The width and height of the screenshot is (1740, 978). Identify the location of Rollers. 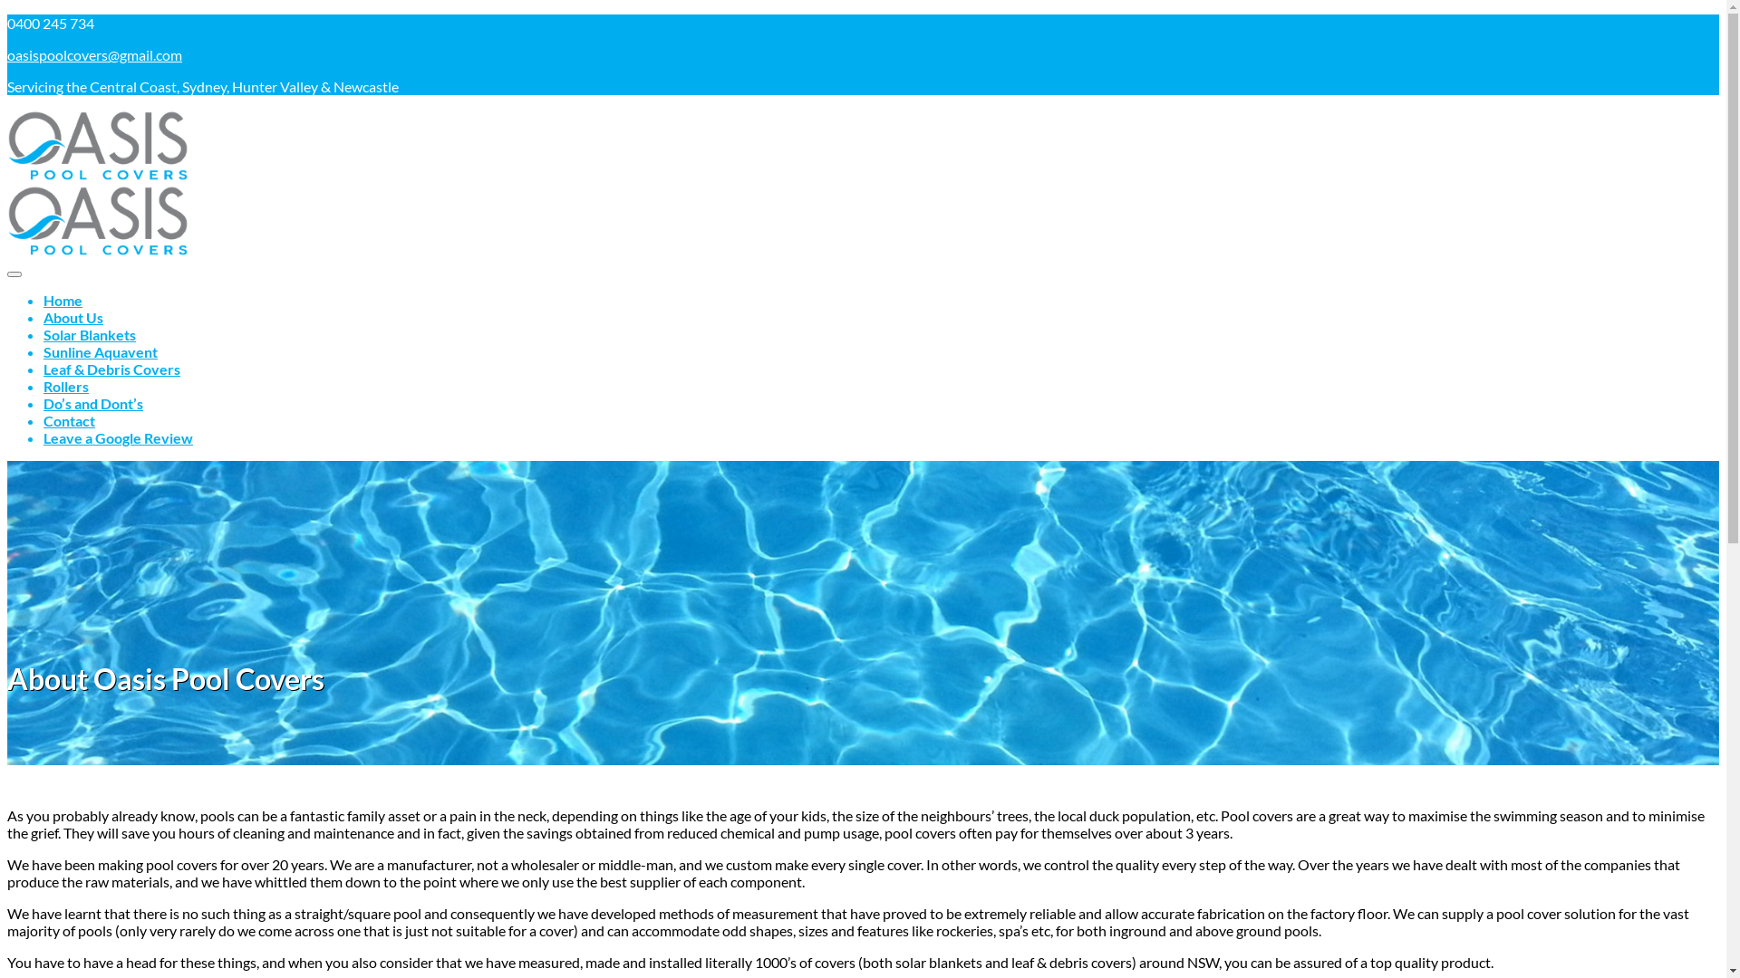
(66, 386).